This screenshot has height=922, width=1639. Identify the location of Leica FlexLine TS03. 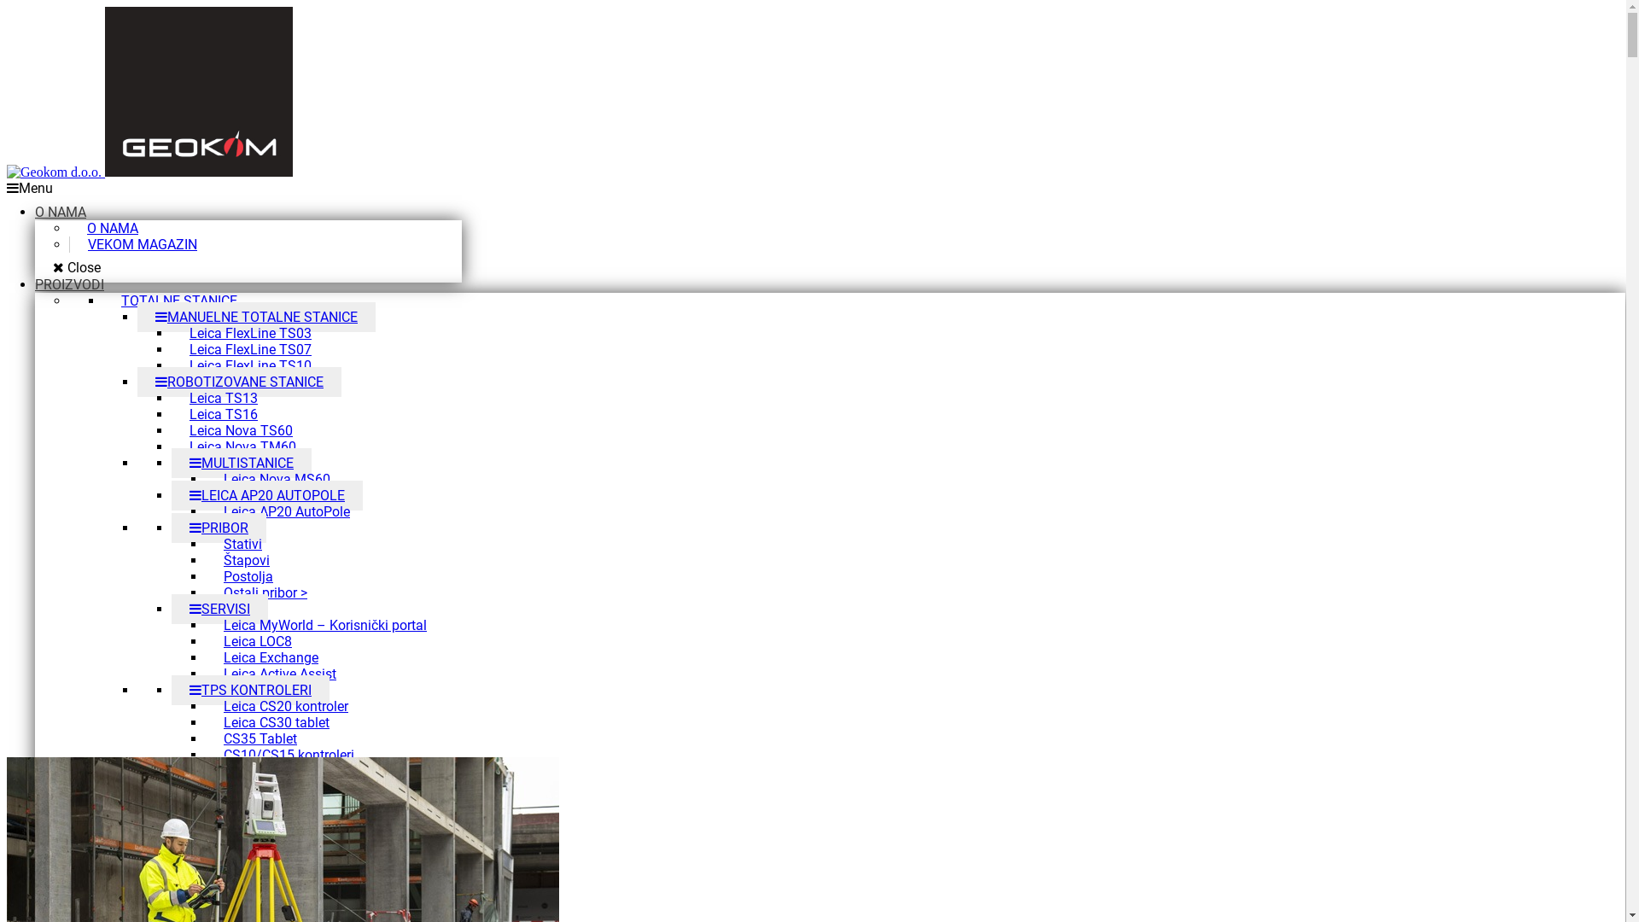
(251, 333).